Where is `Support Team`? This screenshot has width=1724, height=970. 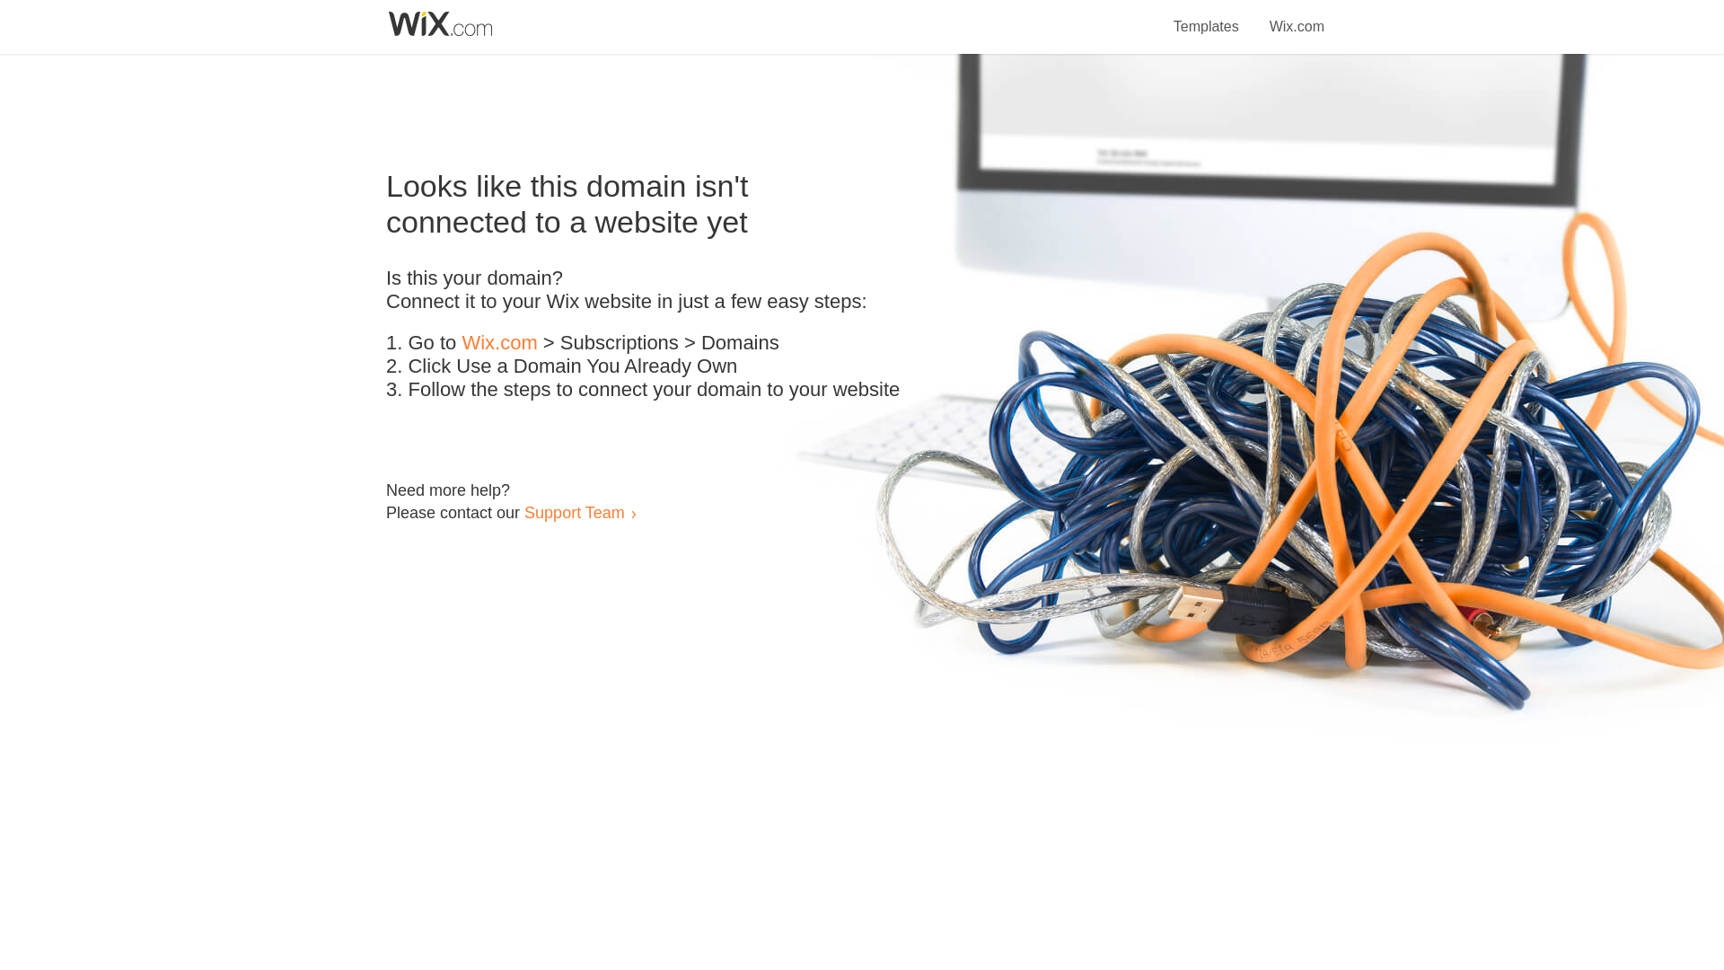
Support Team is located at coordinates (574, 512).